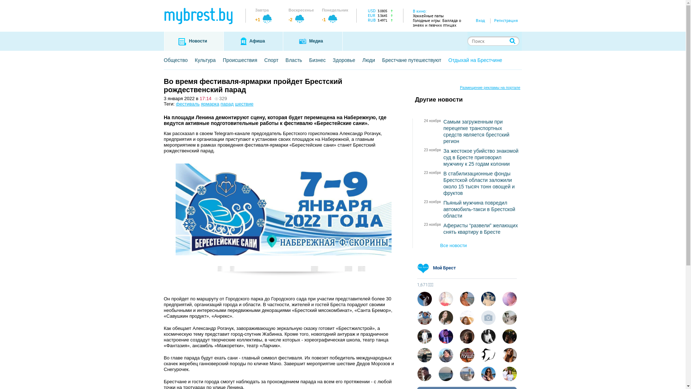  I want to click on photo_2022-01-03_13-52-51.jpg, so click(284, 220).